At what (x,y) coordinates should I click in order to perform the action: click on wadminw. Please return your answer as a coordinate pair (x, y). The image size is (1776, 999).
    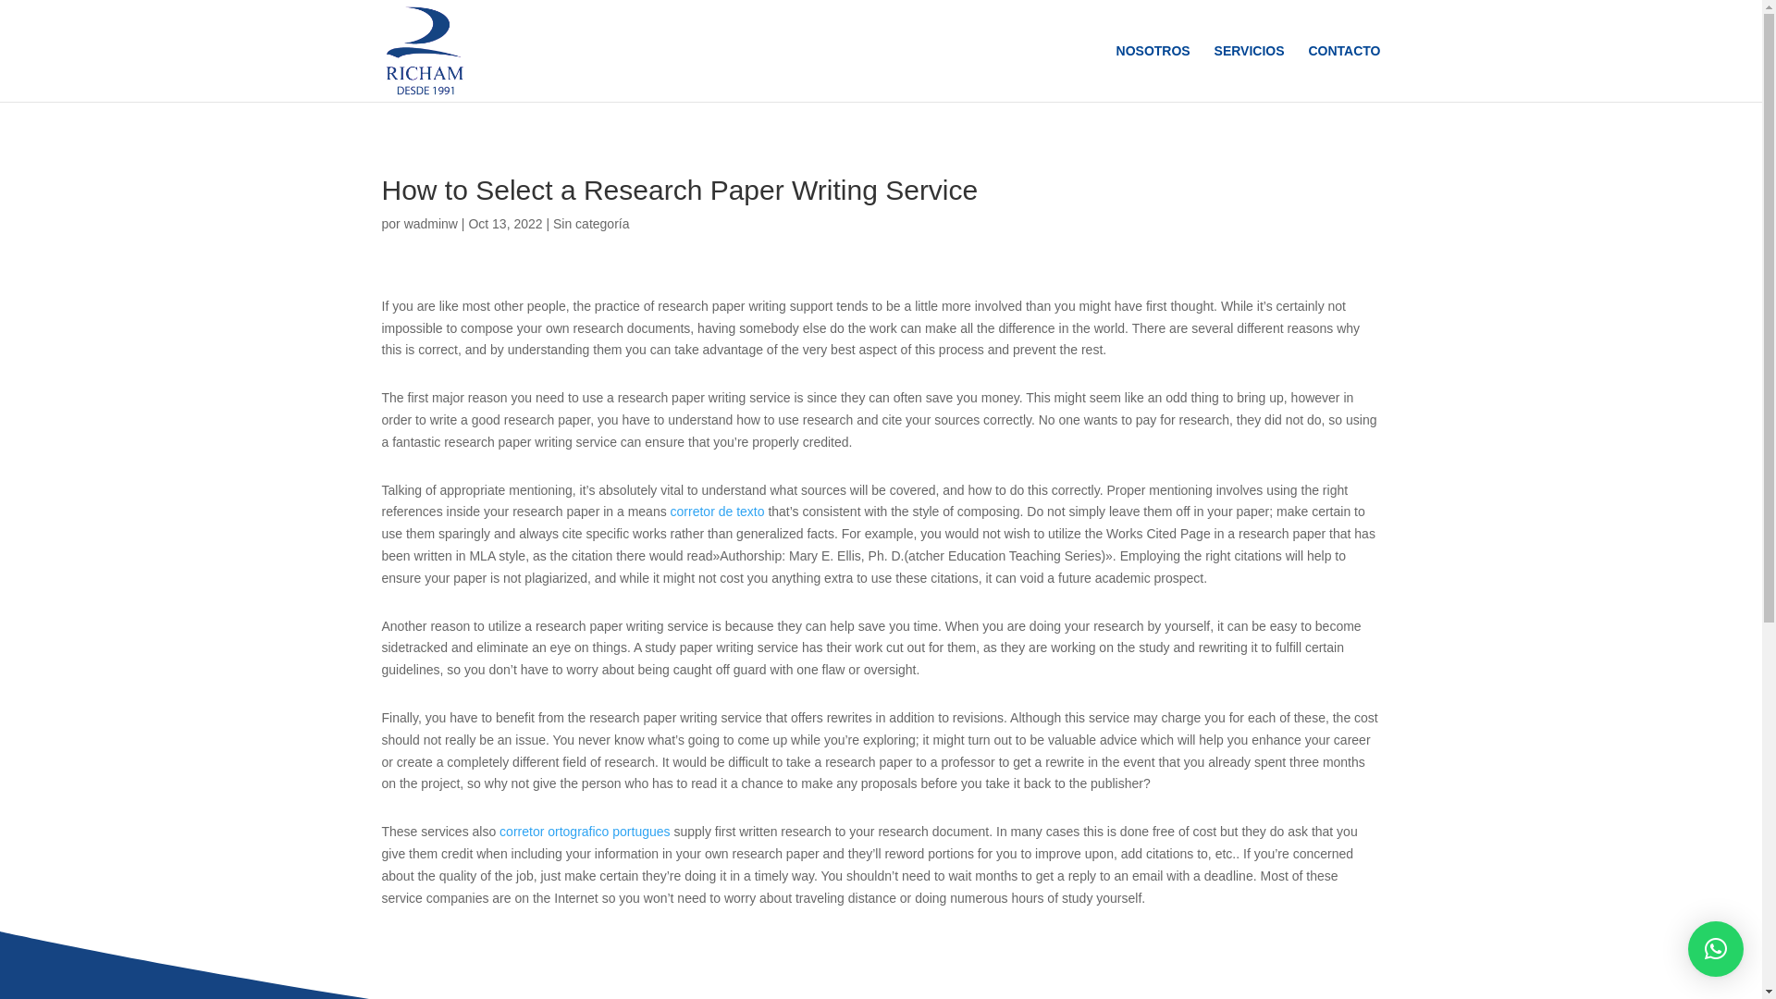
    Looking at the image, I should click on (431, 224).